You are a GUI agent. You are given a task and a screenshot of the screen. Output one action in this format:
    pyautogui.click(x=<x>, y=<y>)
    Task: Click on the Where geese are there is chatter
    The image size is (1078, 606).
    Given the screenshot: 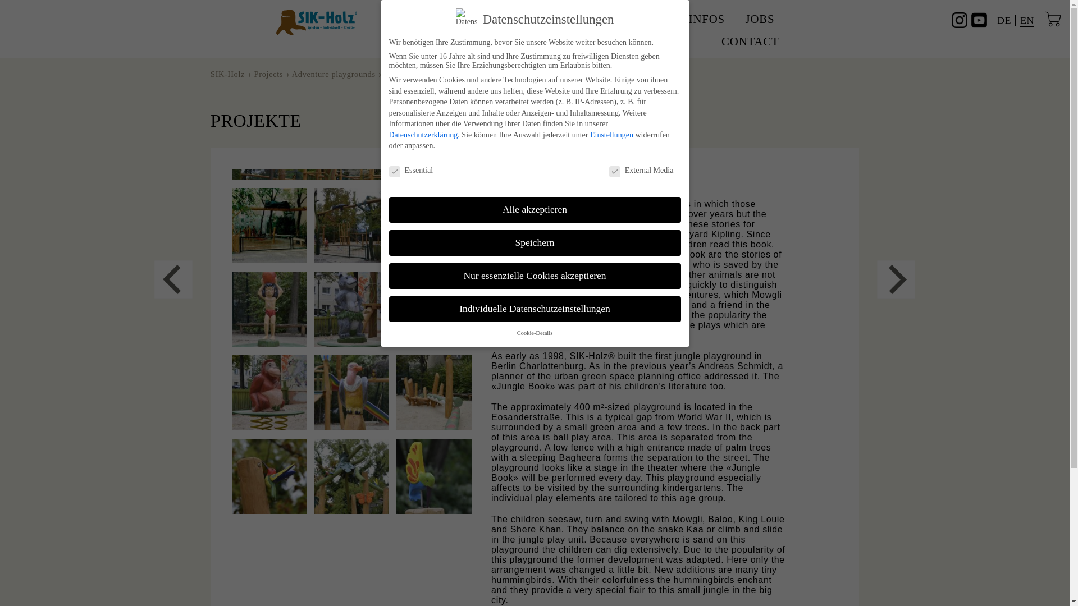 What is the action you would take?
    pyautogui.click(x=173, y=279)
    